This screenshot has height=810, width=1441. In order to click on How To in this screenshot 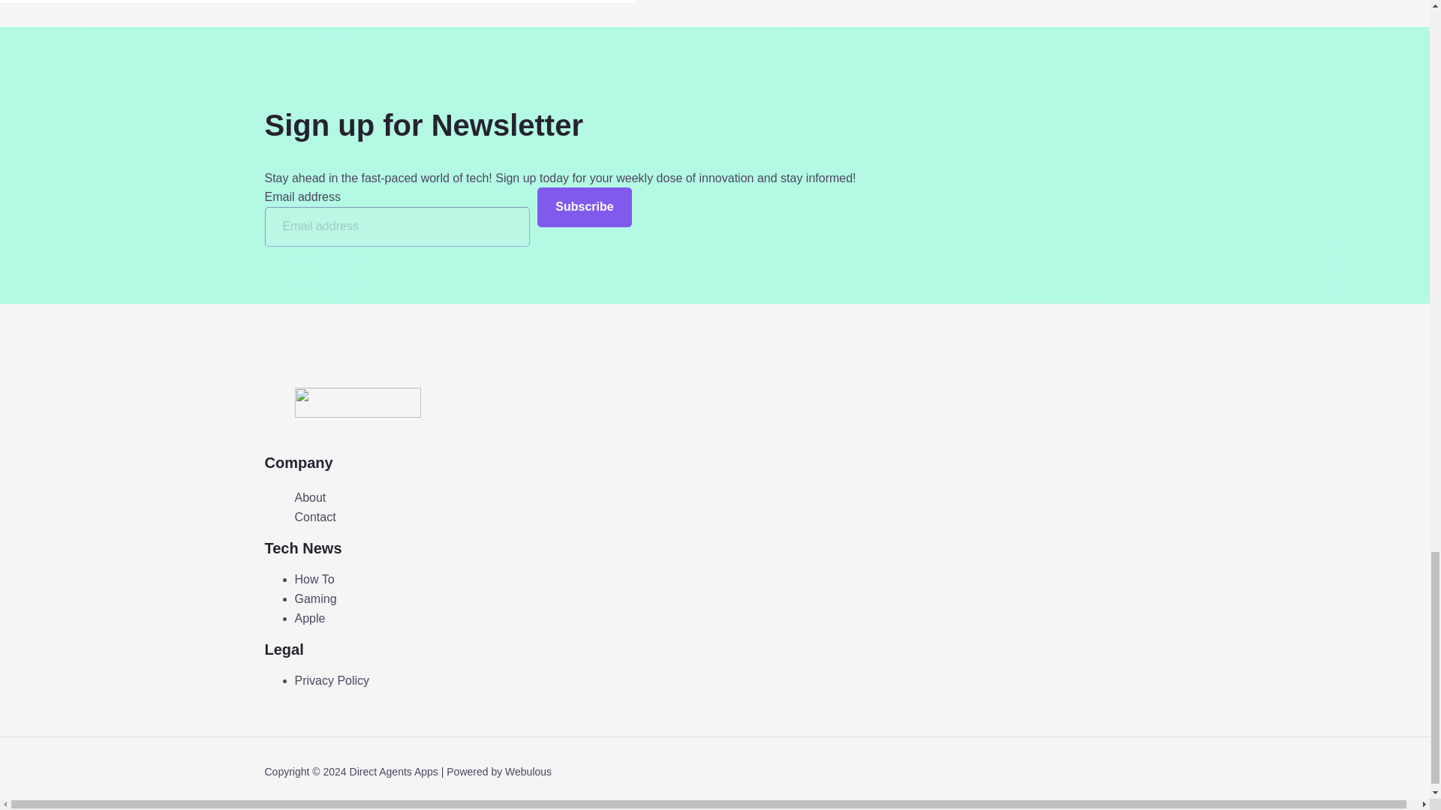, I will do `click(314, 579)`.